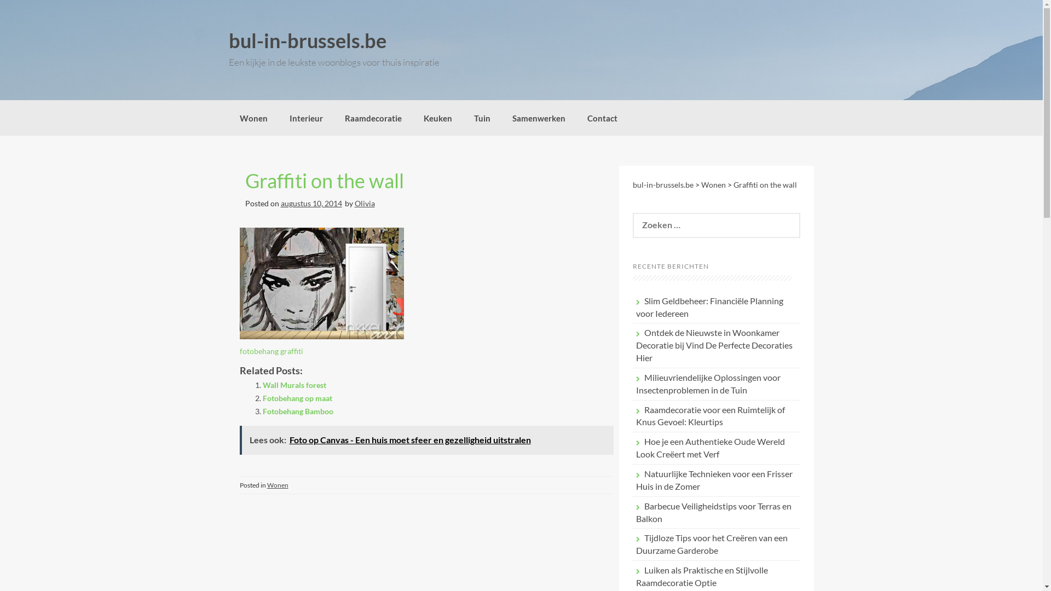 Image resolution: width=1051 pixels, height=591 pixels. I want to click on Graffiti on the wall, so click(325, 181).